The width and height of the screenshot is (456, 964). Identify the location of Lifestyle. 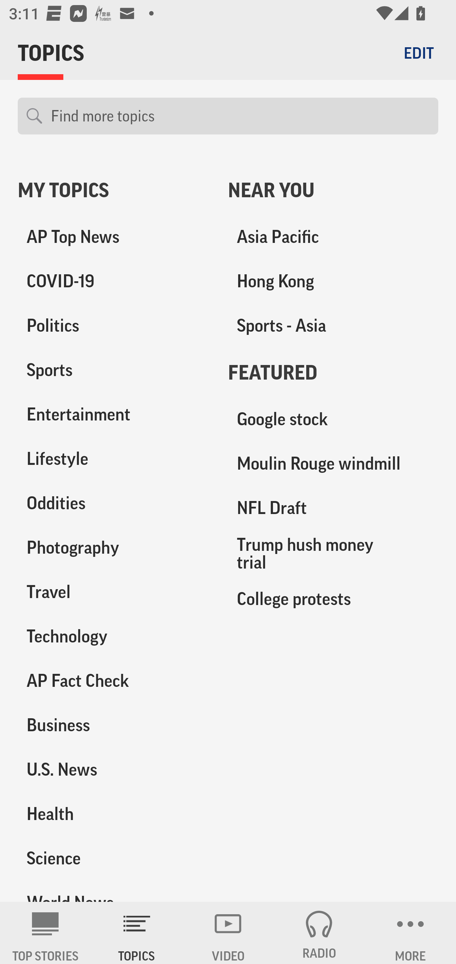
(114, 459).